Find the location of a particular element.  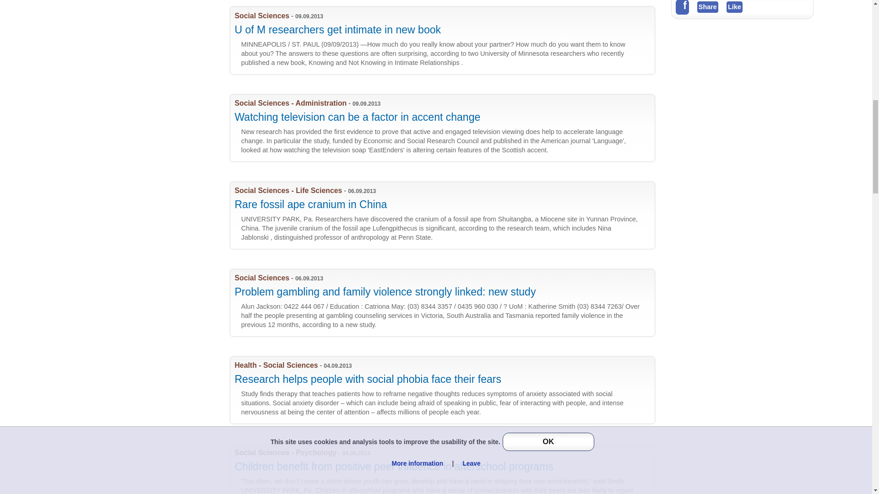

GLASGOW is located at coordinates (446, 128).